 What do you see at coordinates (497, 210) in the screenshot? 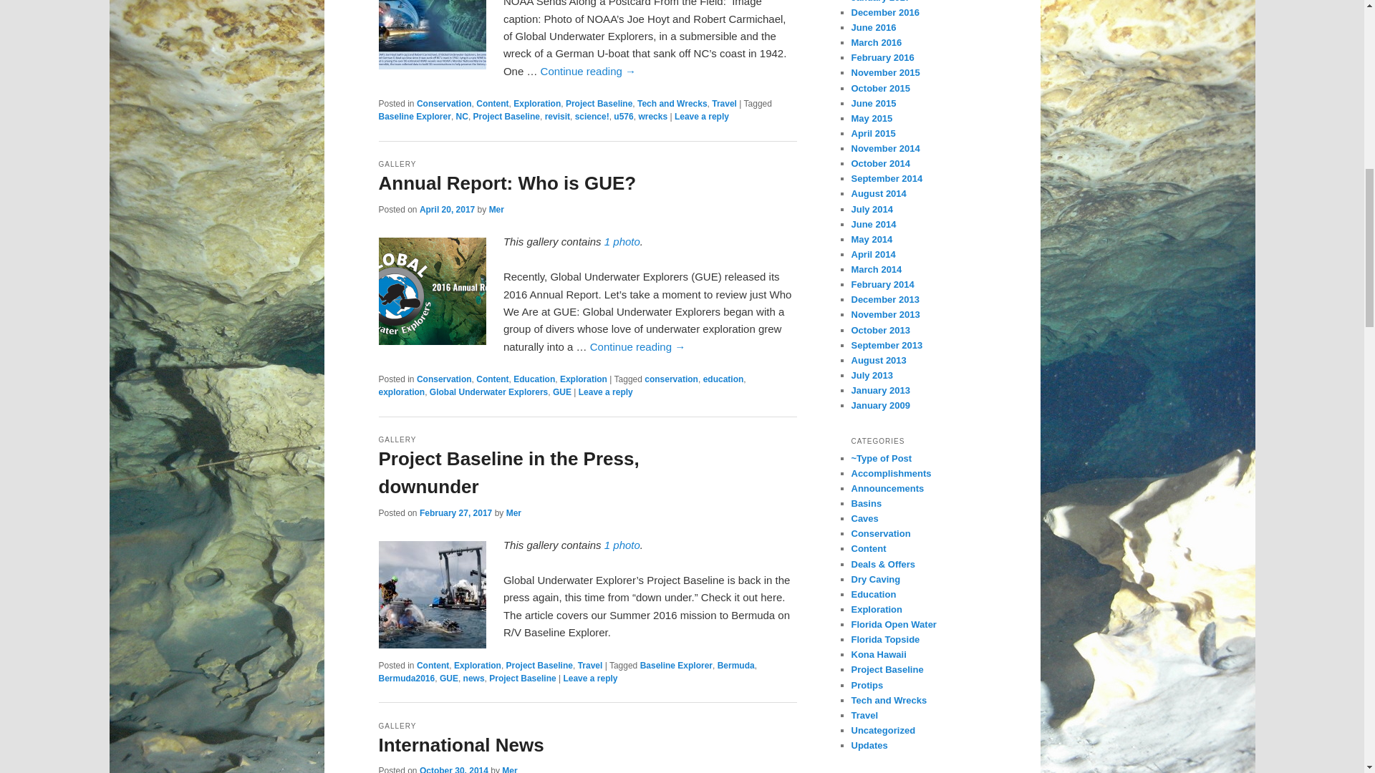
I see `View all posts by Mer` at bounding box center [497, 210].